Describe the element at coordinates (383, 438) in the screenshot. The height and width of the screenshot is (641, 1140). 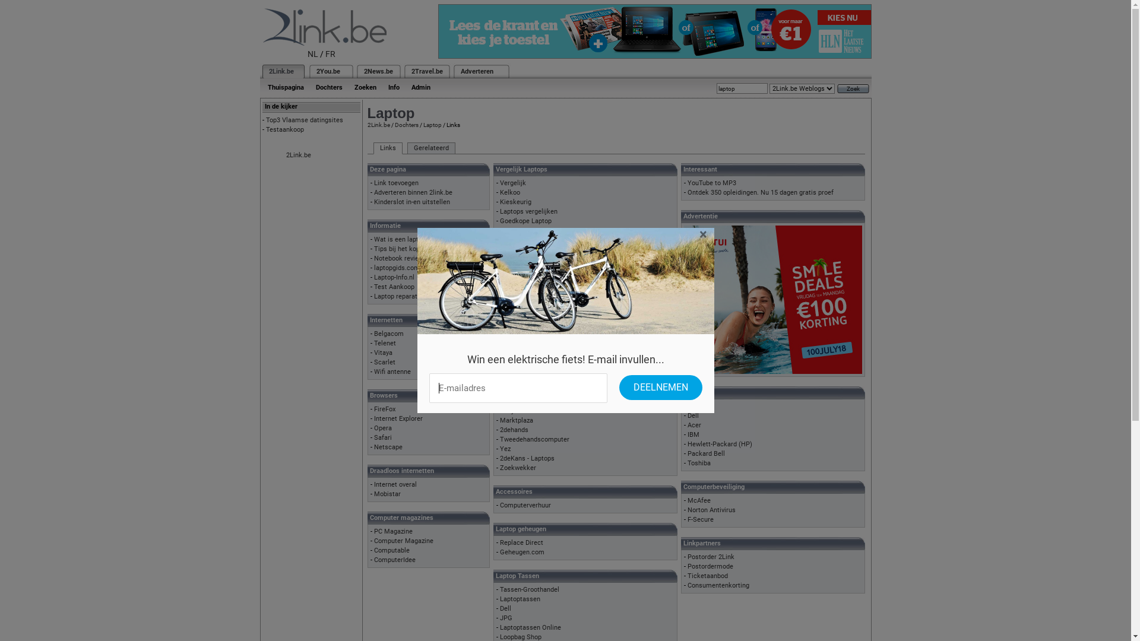
I see `Safari` at that location.